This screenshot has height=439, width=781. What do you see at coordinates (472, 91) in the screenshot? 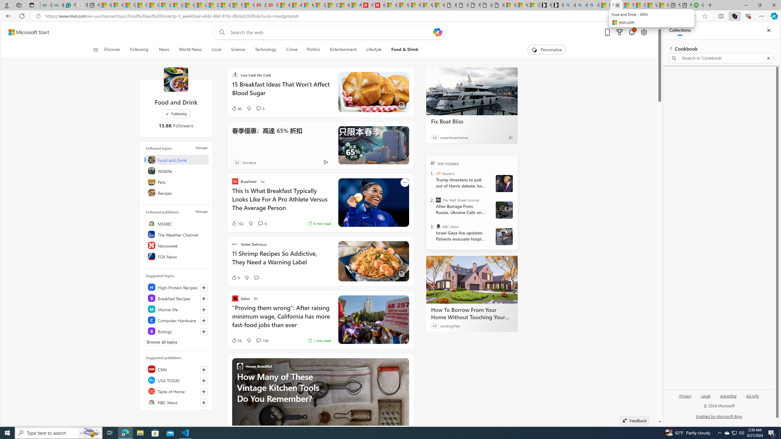
I see `Fix Boat Bliss` at bounding box center [472, 91].